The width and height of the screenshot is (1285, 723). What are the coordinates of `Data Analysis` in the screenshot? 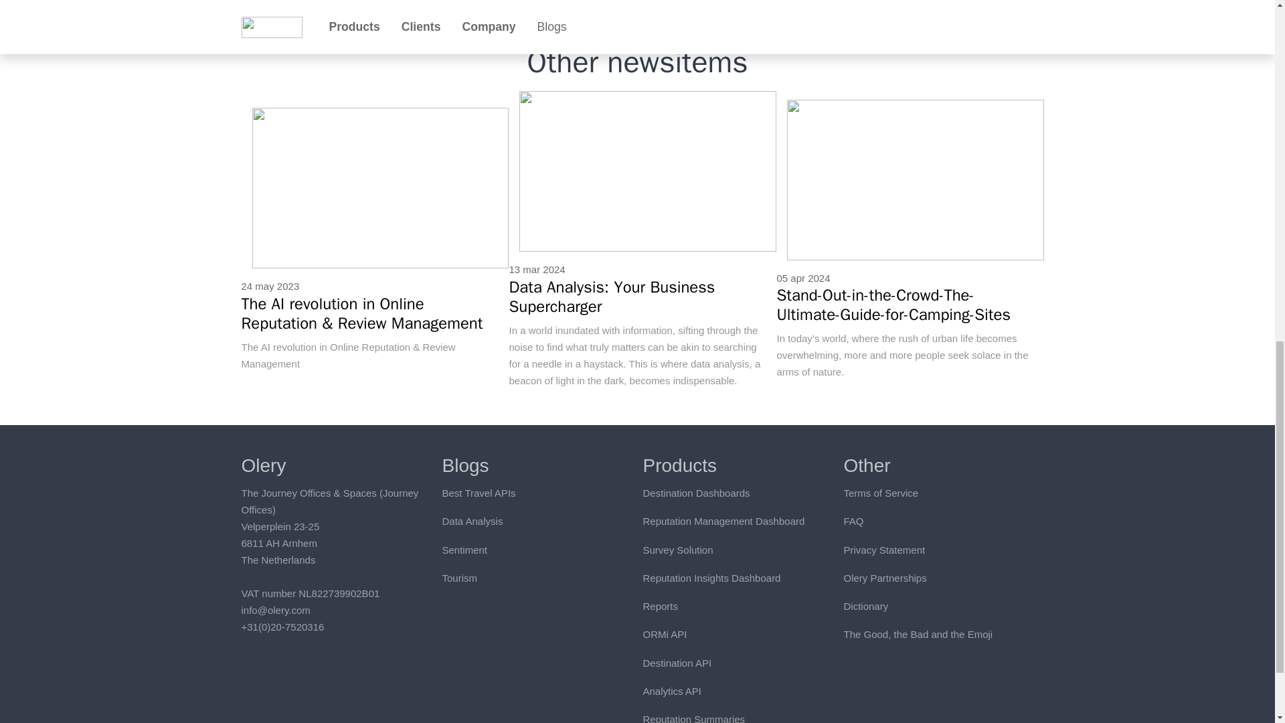 It's located at (472, 521).